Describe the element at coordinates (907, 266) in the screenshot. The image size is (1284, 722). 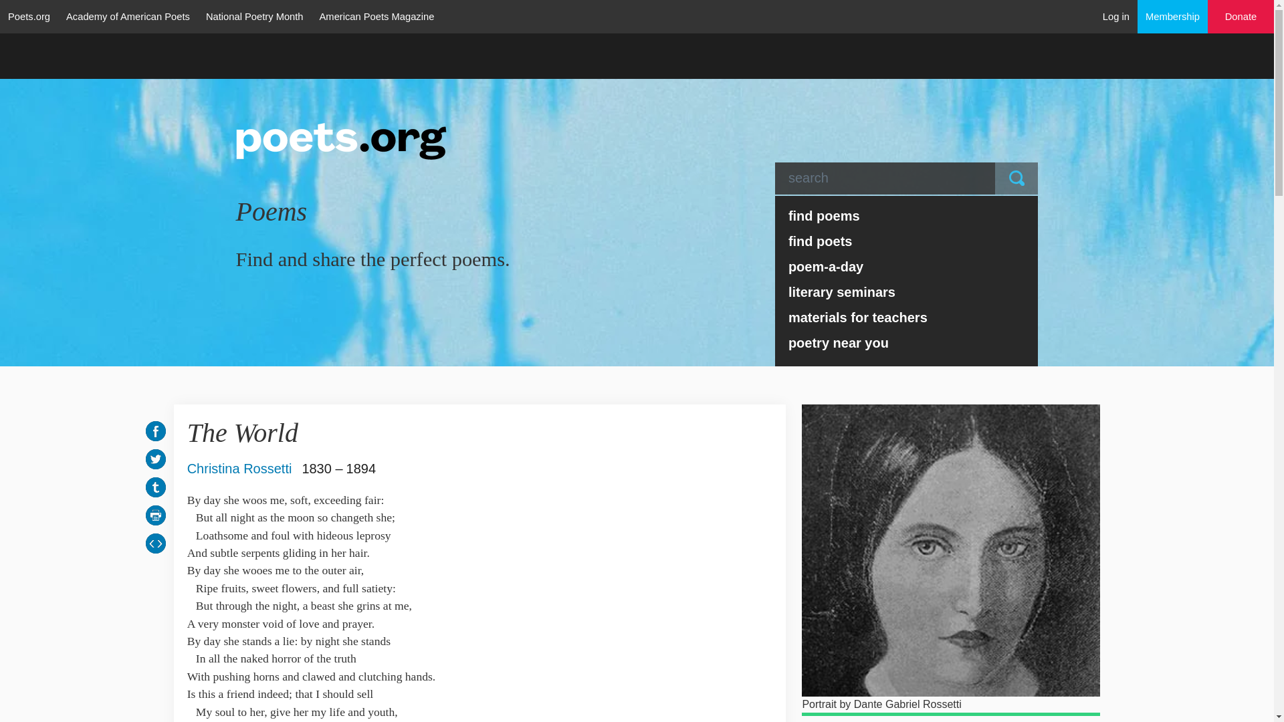
I see `poem-a-day` at that location.